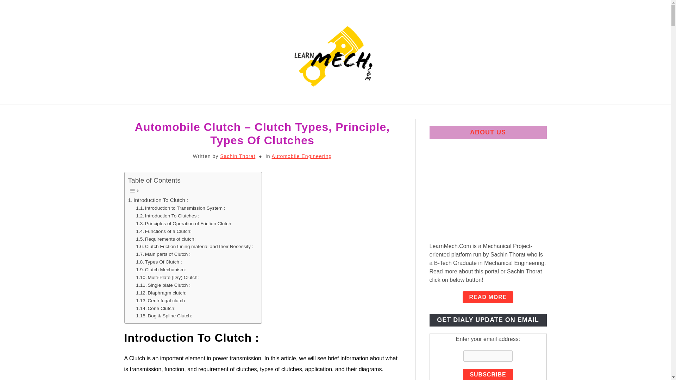 This screenshot has height=380, width=676. Describe the element at coordinates (484, 113) in the screenshot. I see `GATE` at that location.